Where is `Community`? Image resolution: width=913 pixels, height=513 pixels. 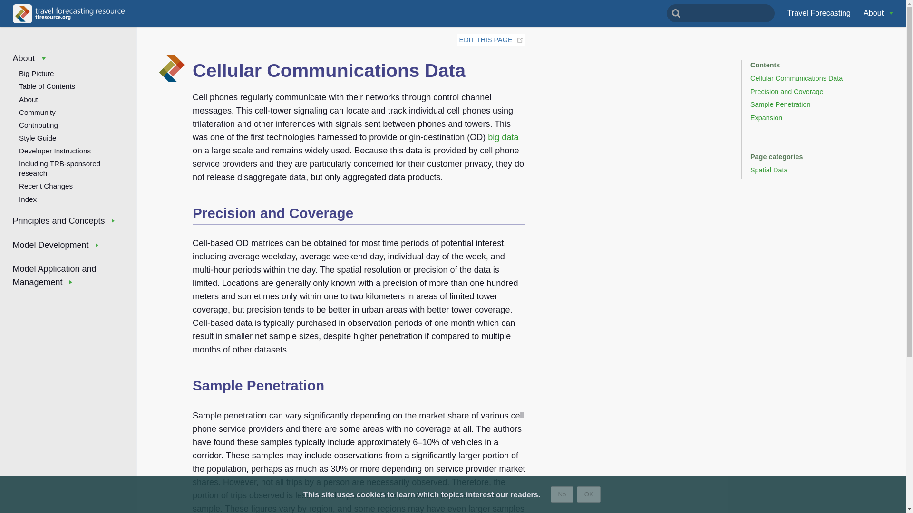
Community is located at coordinates (68, 111).